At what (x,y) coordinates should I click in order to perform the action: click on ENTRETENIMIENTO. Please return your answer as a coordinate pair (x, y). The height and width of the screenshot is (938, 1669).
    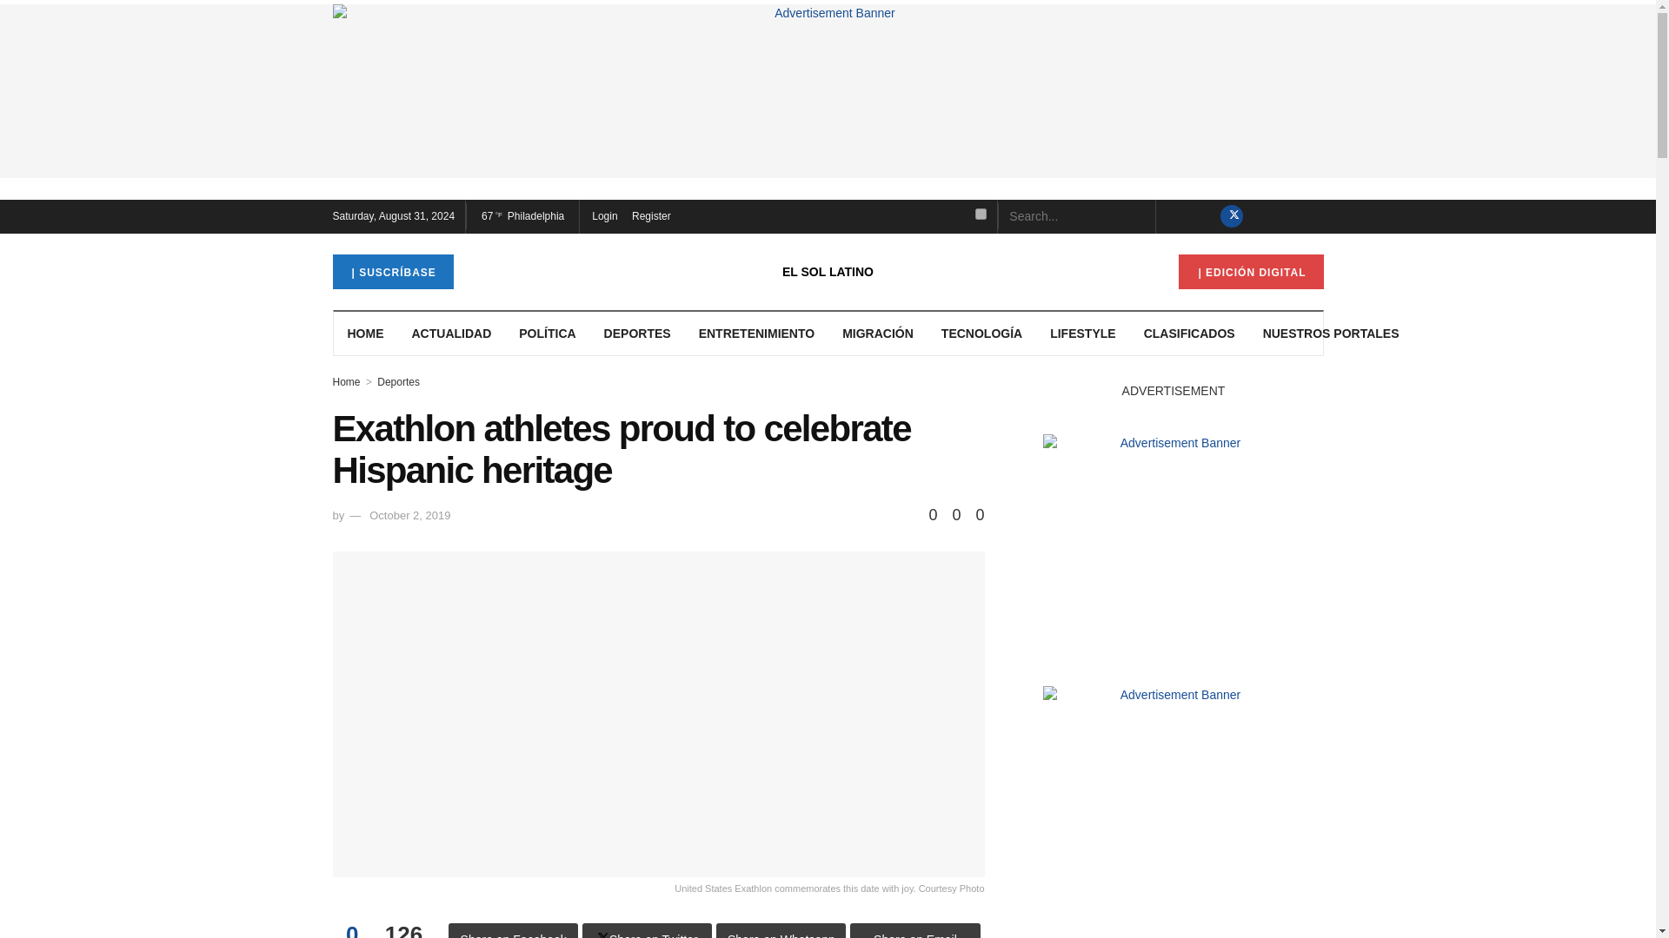
    Looking at the image, I should click on (756, 332).